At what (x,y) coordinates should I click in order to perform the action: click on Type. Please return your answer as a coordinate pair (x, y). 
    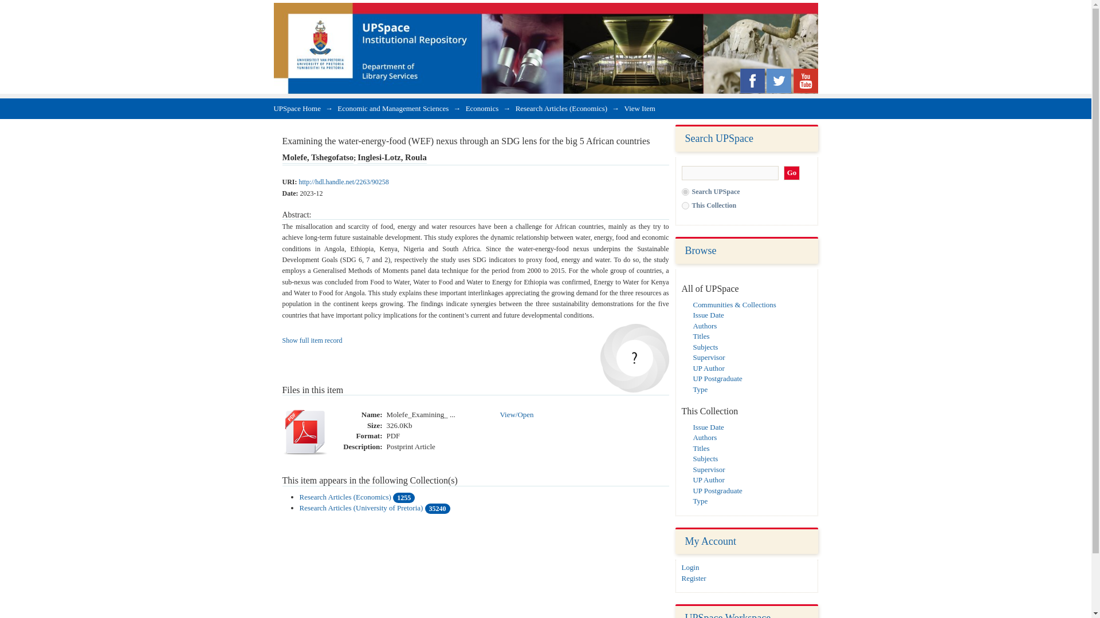
    Looking at the image, I should click on (700, 388).